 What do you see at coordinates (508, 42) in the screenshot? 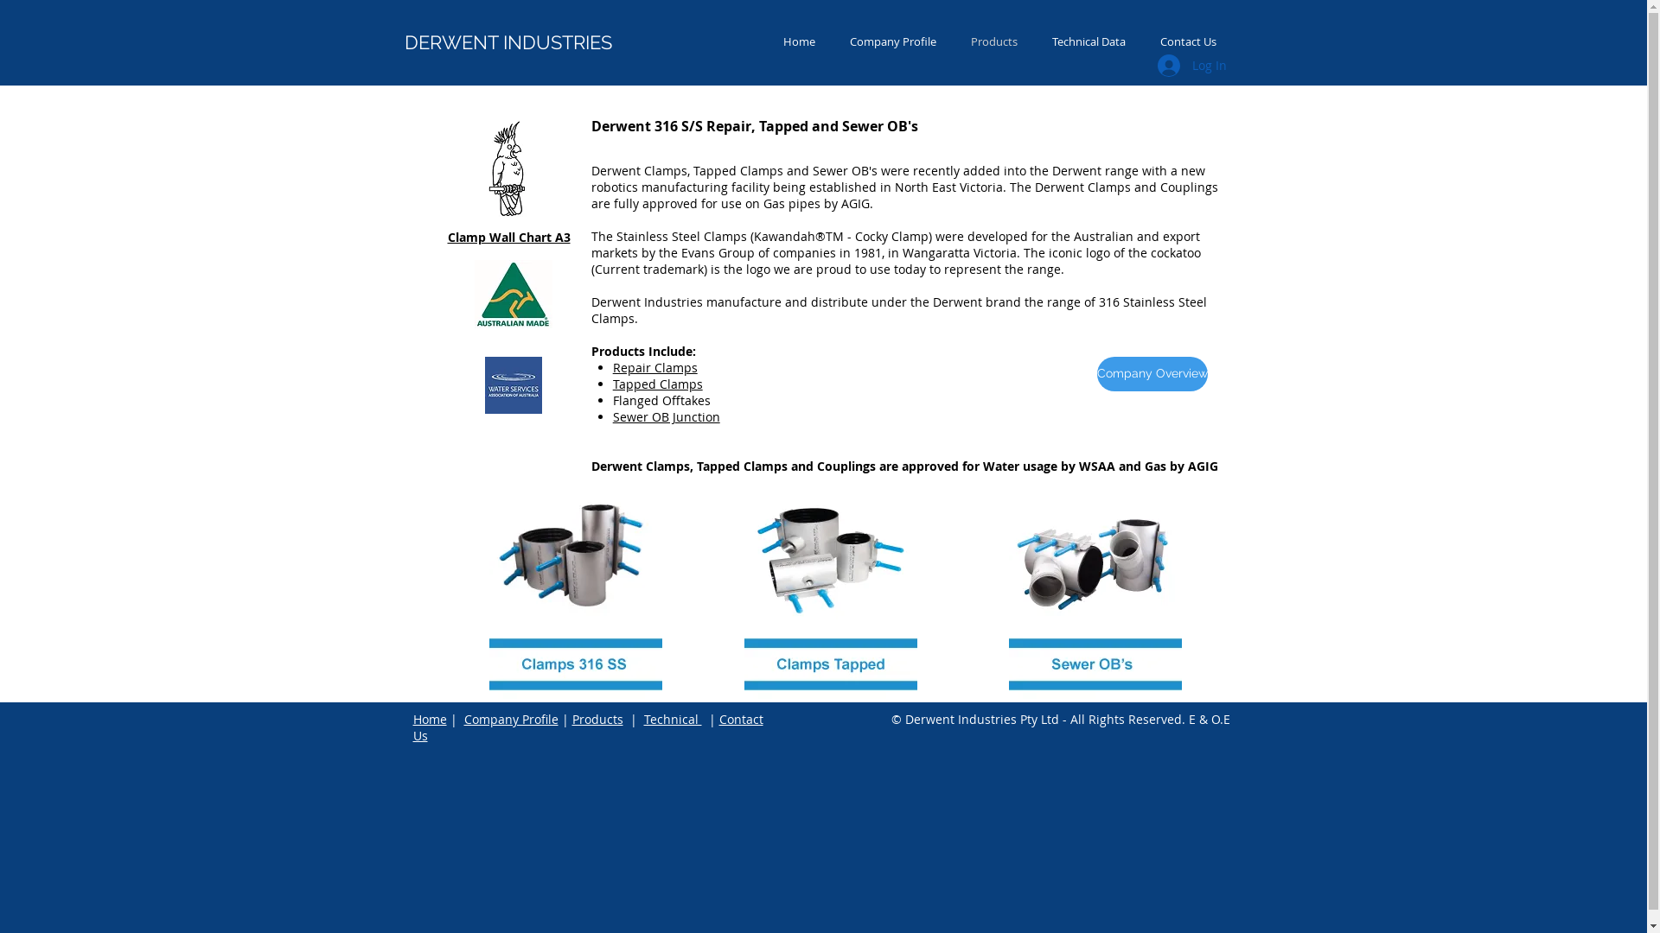
I see `DERWENT INDUSTRIES` at bounding box center [508, 42].